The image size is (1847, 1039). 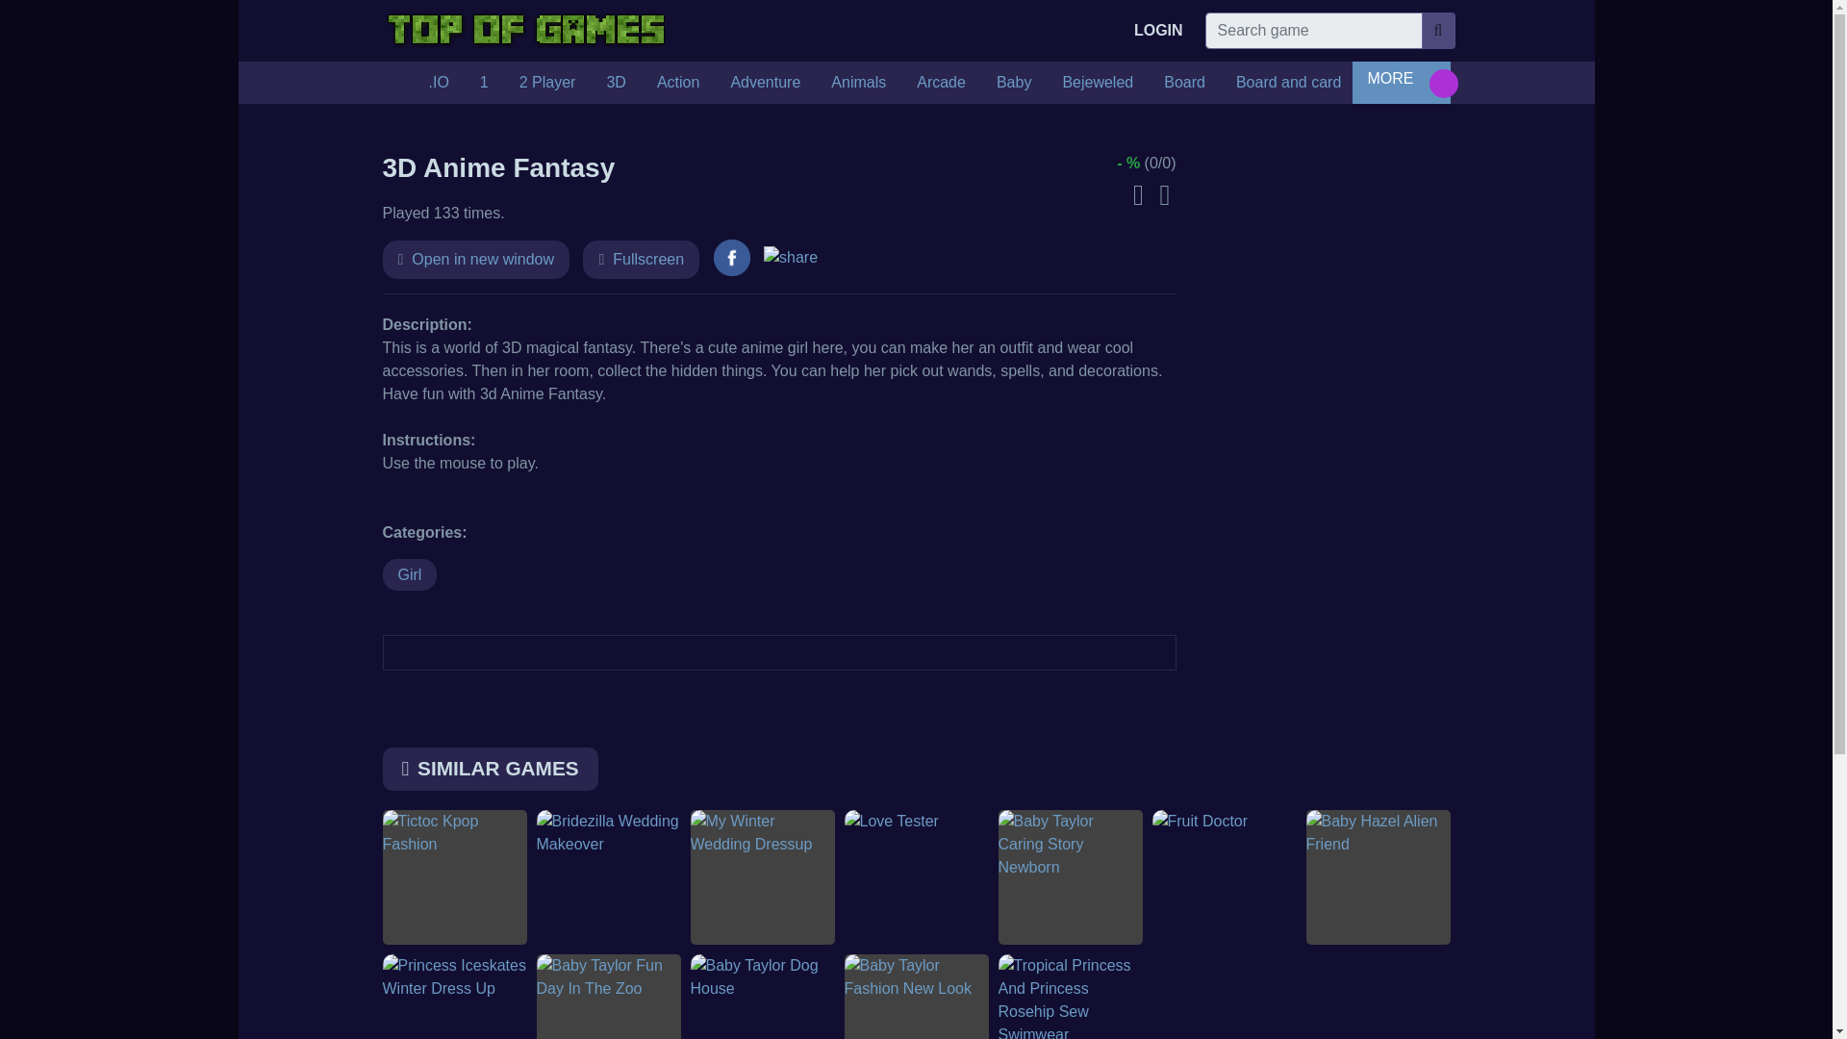 I want to click on LOGIN, so click(x=1158, y=30).